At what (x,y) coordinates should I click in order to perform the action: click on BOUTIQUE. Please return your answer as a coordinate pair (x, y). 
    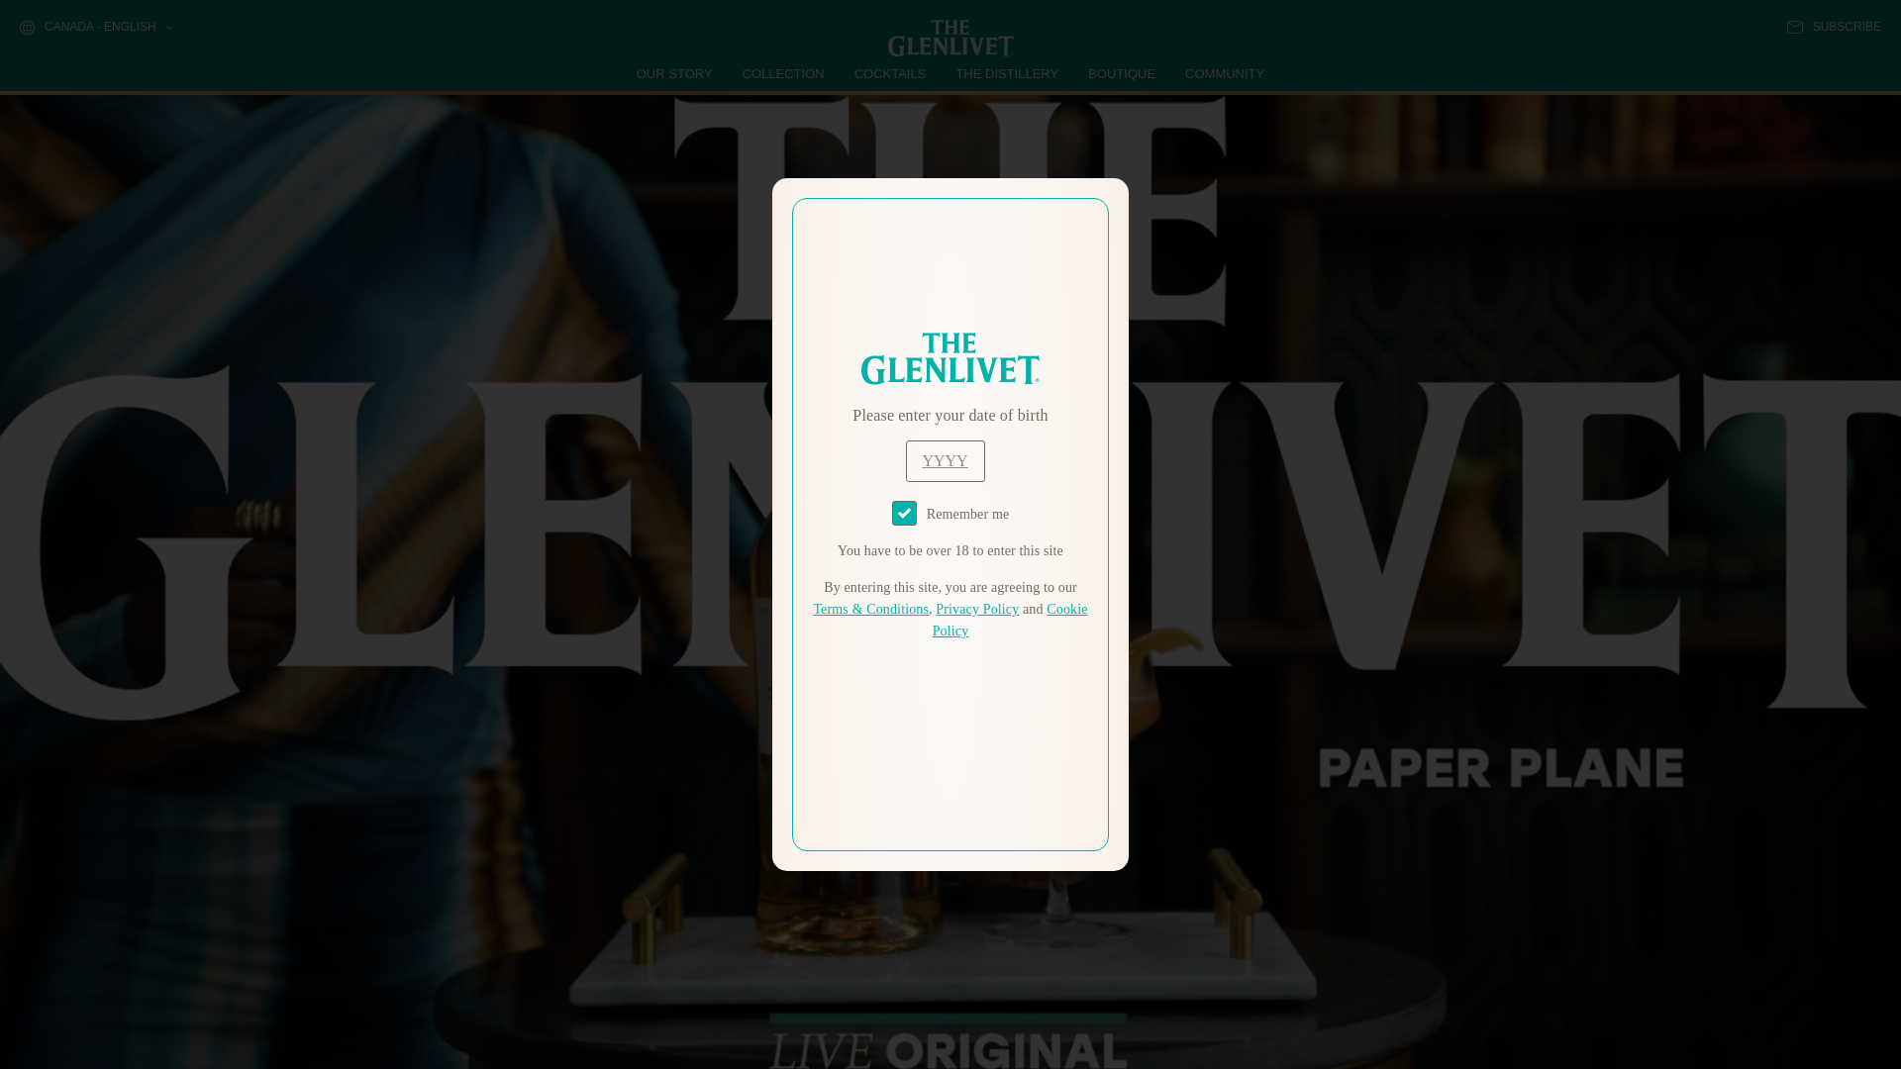
    Looking at the image, I should click on (1121, 73).